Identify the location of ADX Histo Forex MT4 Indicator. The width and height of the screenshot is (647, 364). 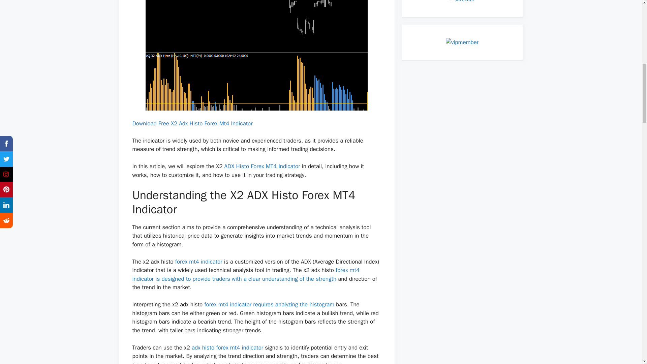
(262, 166).